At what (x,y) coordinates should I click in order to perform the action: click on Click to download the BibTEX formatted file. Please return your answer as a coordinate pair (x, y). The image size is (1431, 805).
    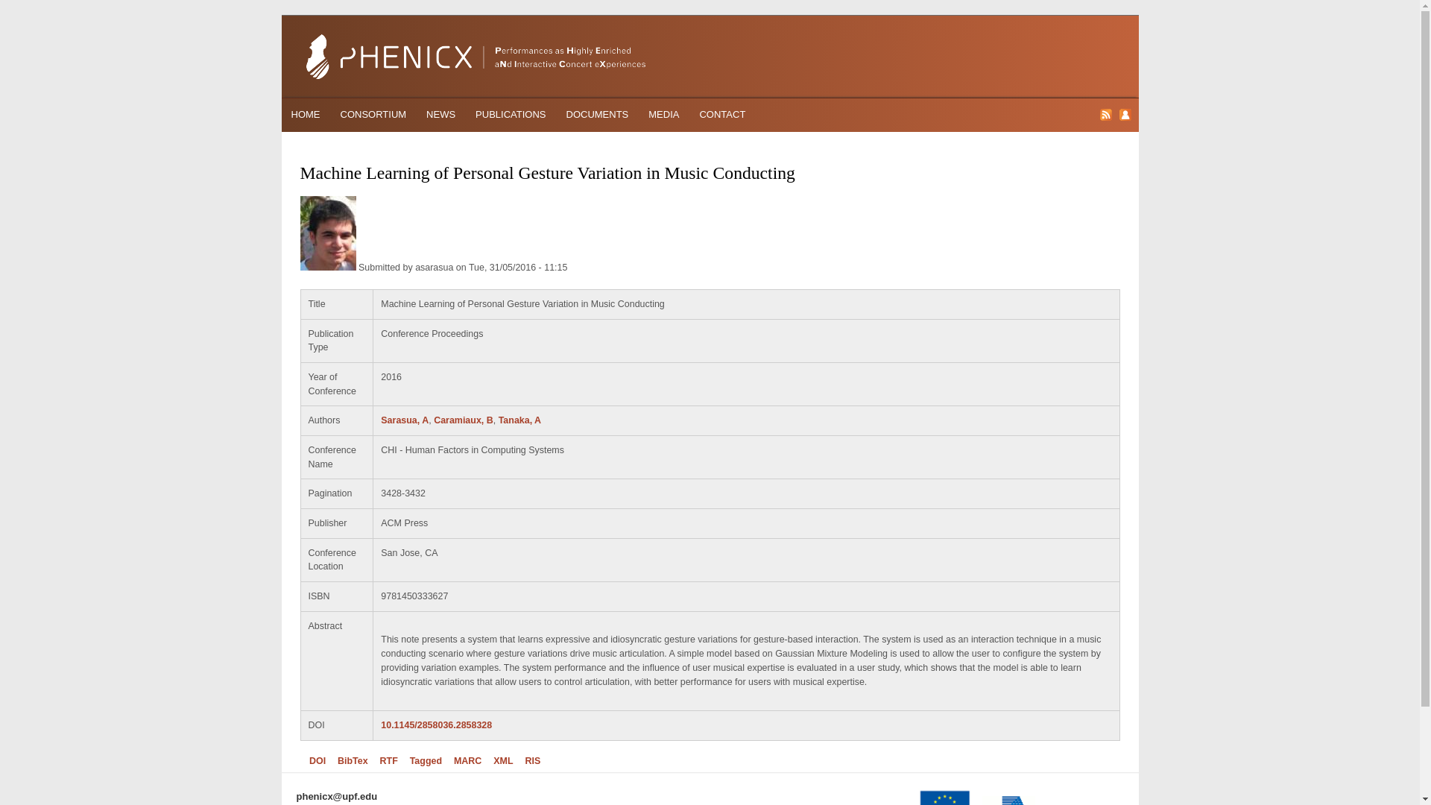
    Looking at the image, I should click on (353, 761).